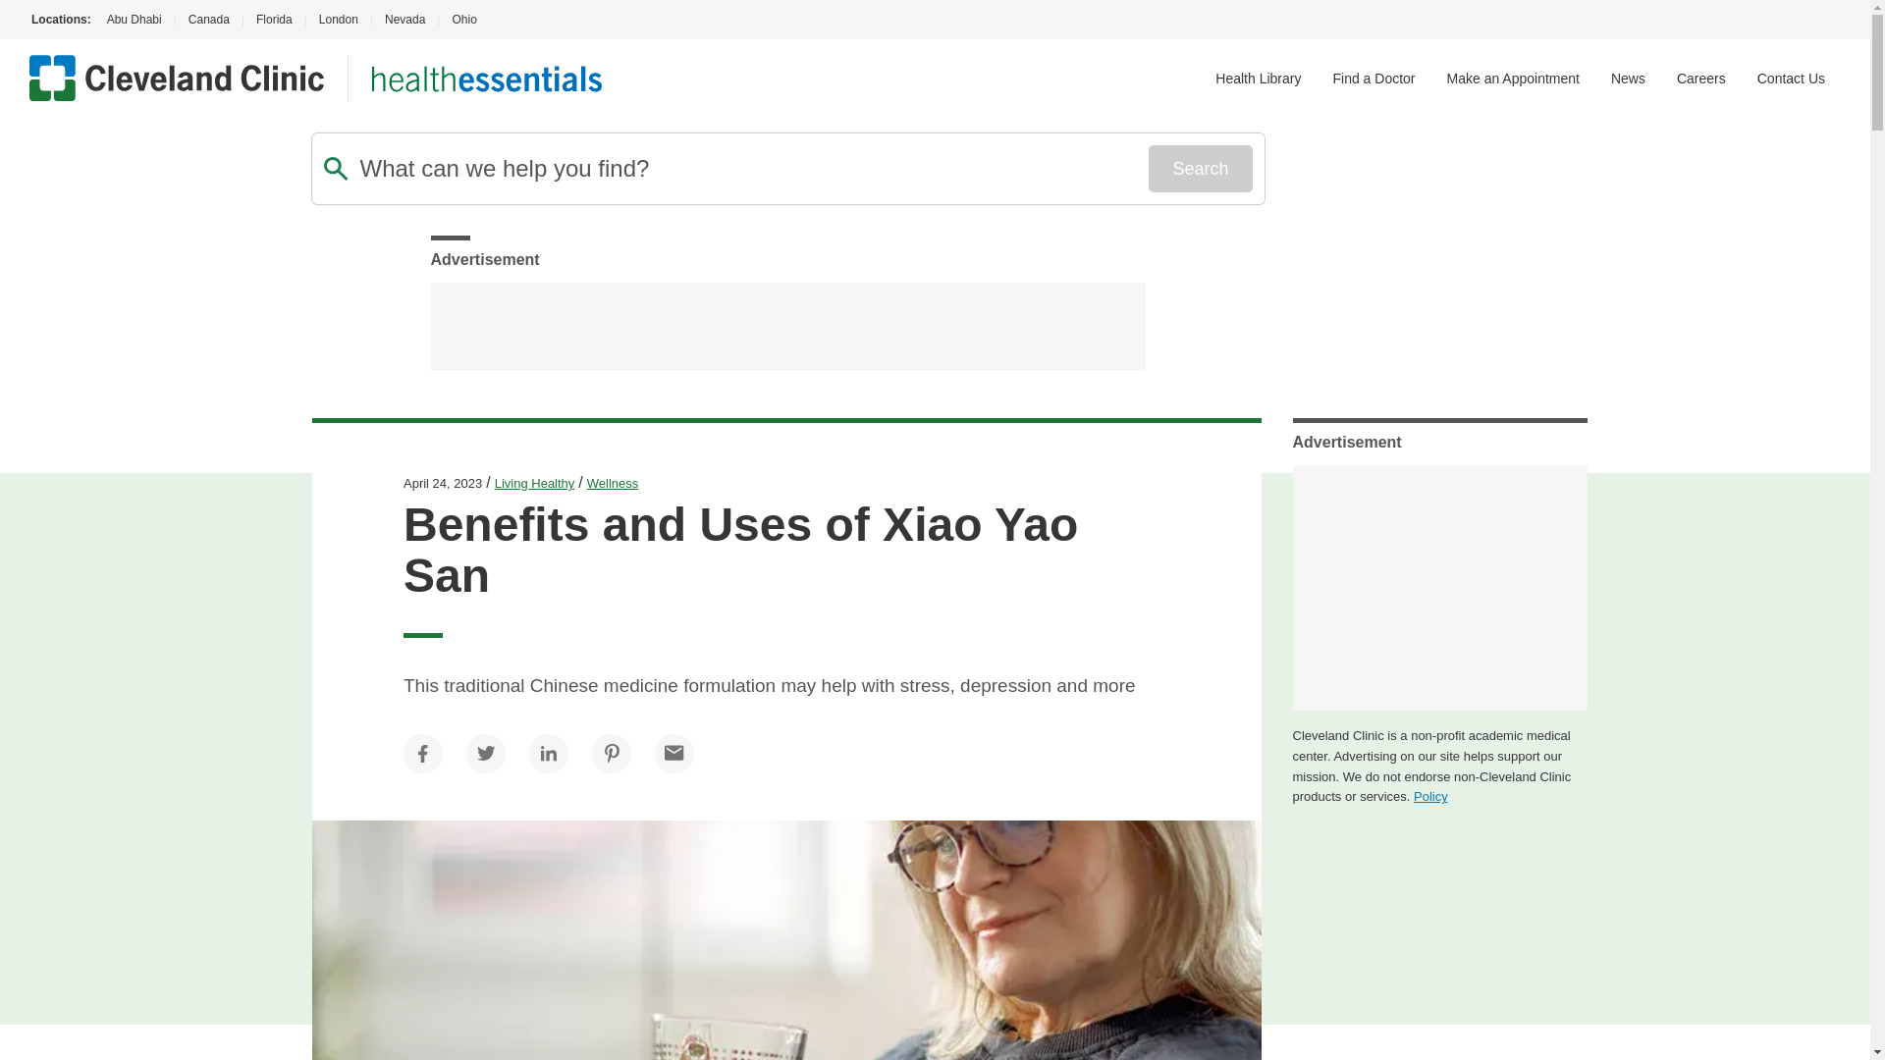  What do you see at coordinates (1258, 79) in the screenshot?
I see `Health Library` at bounding box center [1258, 79].